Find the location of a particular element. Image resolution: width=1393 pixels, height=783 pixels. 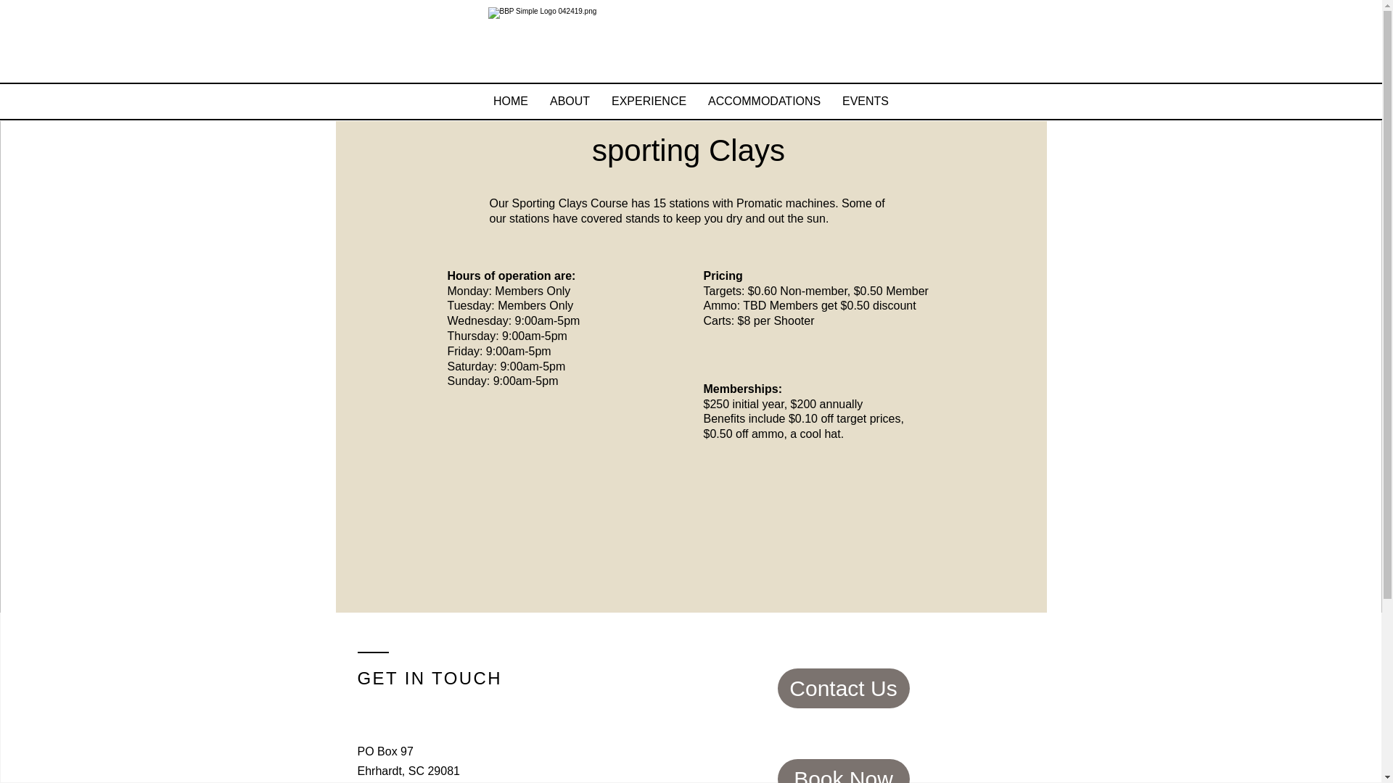

EVENTS is located at coordinates (866, 101).